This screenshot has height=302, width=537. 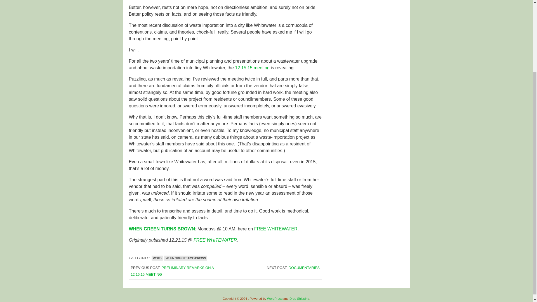 I want to click on Drop Shipping, so click(x=299, y=298).